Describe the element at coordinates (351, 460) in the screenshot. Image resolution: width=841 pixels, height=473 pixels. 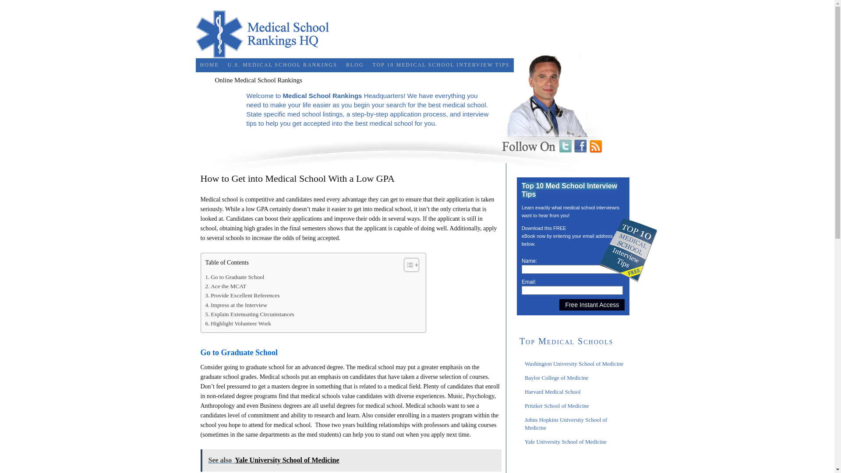
I see `See also  Yale University School of Medicine` at that location.